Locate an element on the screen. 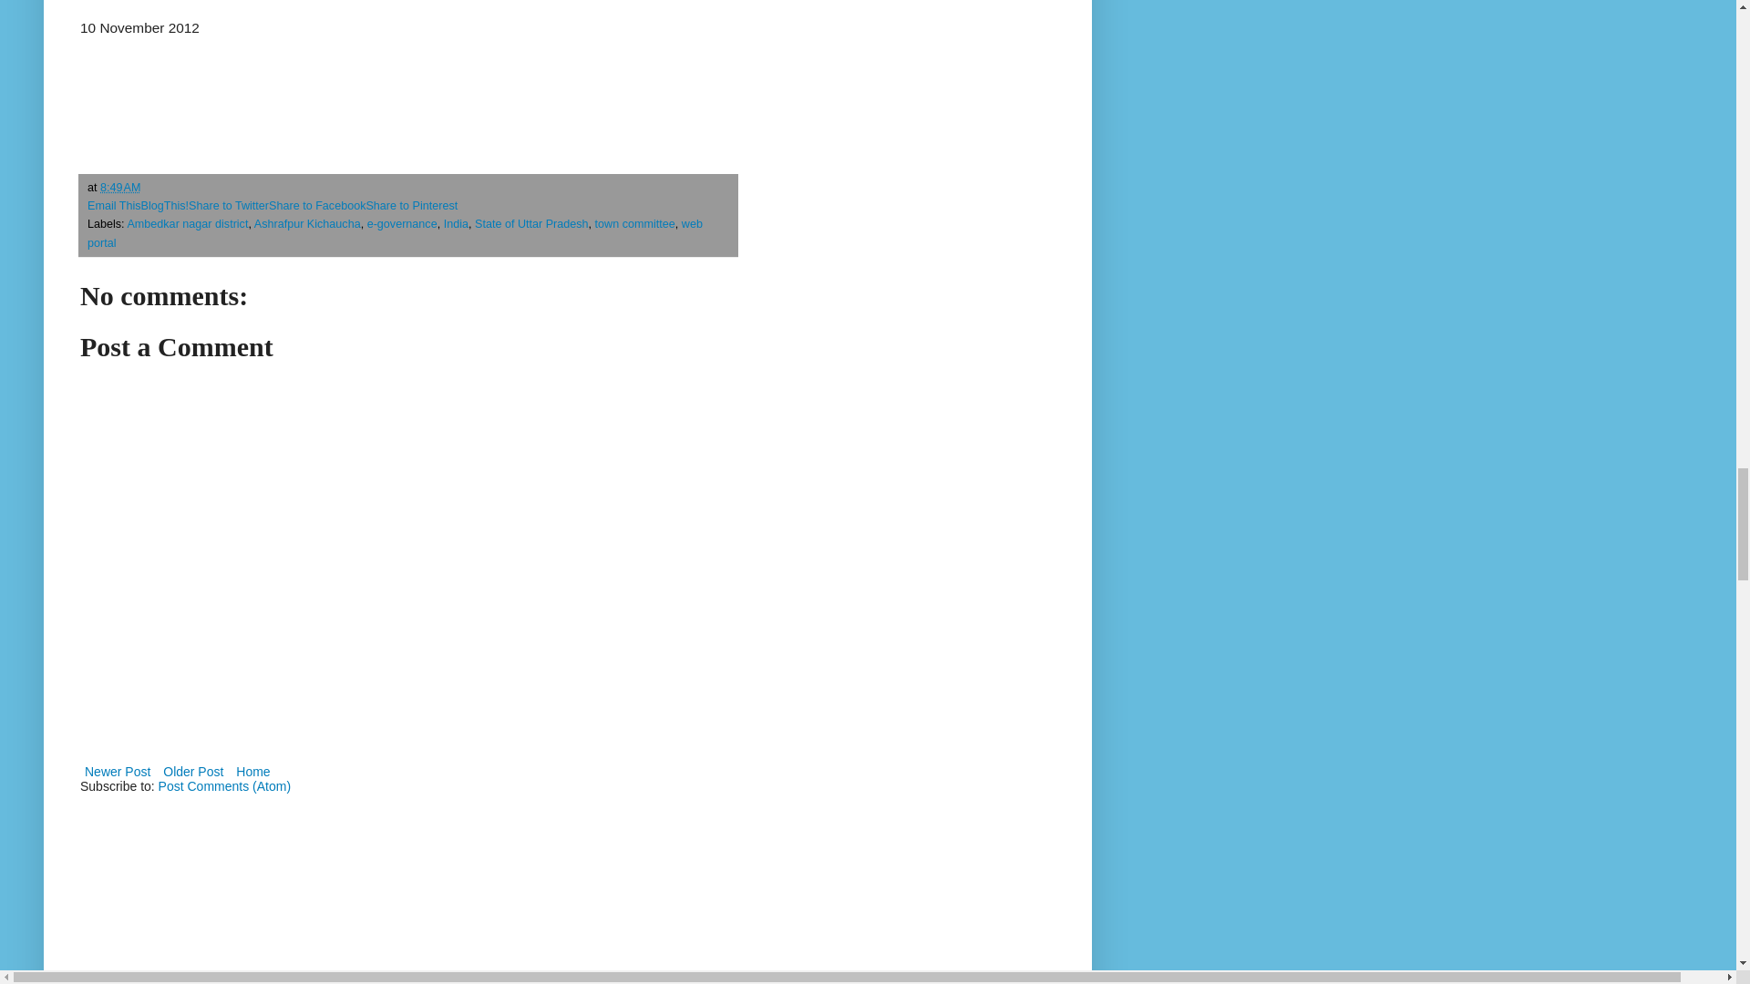 The height and width of the screenshot is (984, 1750). Email Post is located at coordinates (151, 187).